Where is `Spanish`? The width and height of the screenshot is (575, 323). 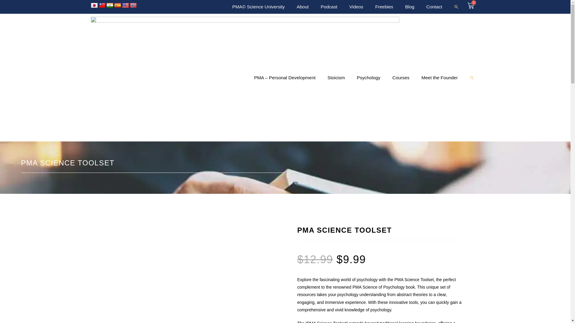 Spanish is located at coordinates (117, 5).